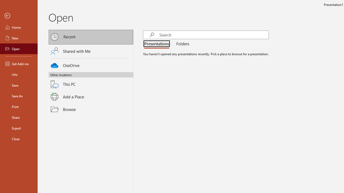 The height and width of the screenshot is (193, 344). I want to click on Get Add-ins, so click(19, 64).